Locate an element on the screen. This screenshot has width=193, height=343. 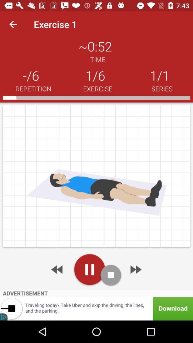
come back is located at coordinates (58, 269).